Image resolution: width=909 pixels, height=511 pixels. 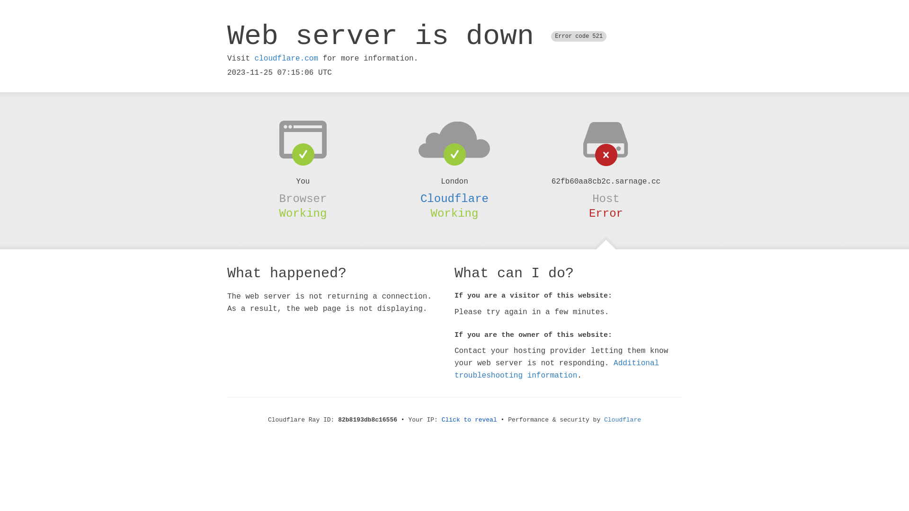 I want to click on Cloudflare, so click(x=623, y=420).